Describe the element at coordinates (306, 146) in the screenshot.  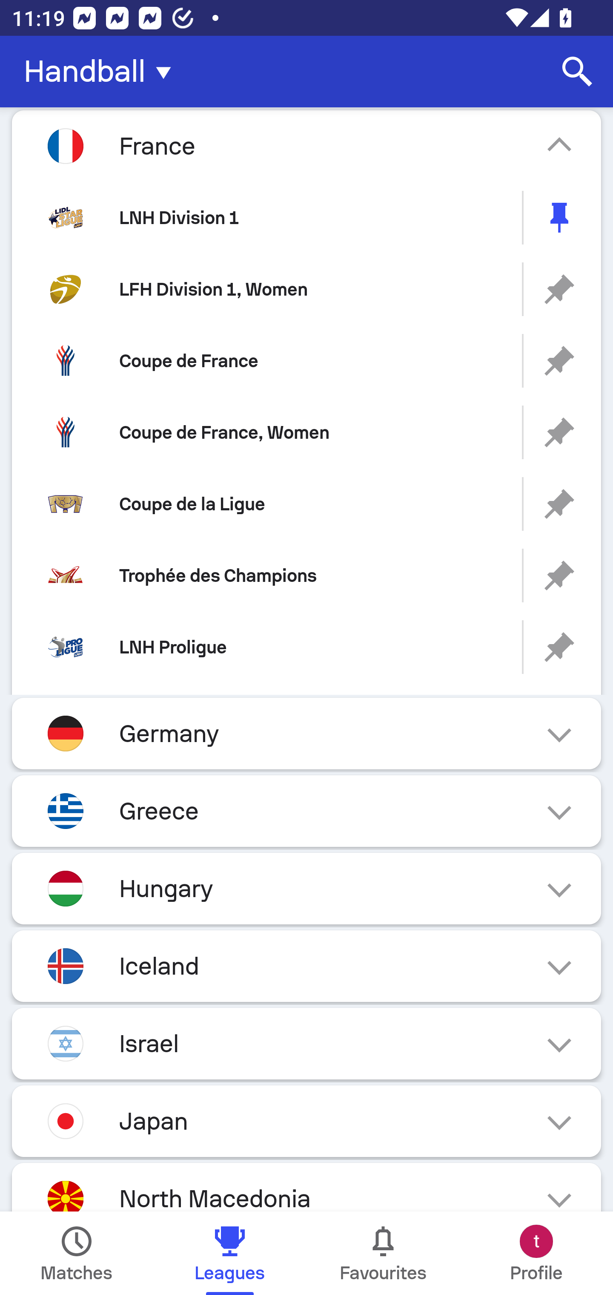
I see `France` at that location.